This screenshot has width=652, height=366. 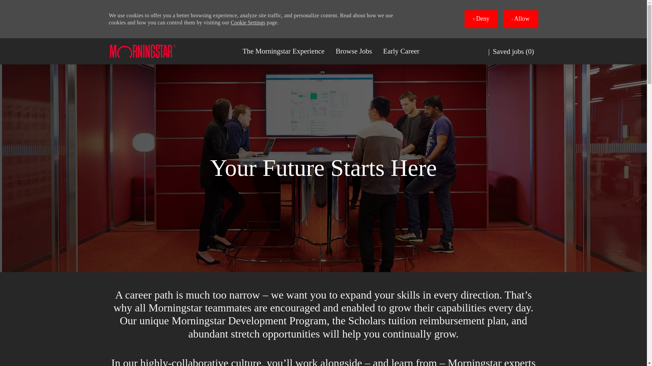 I want to click on Cookie Settings, so click(x=248, y=22).